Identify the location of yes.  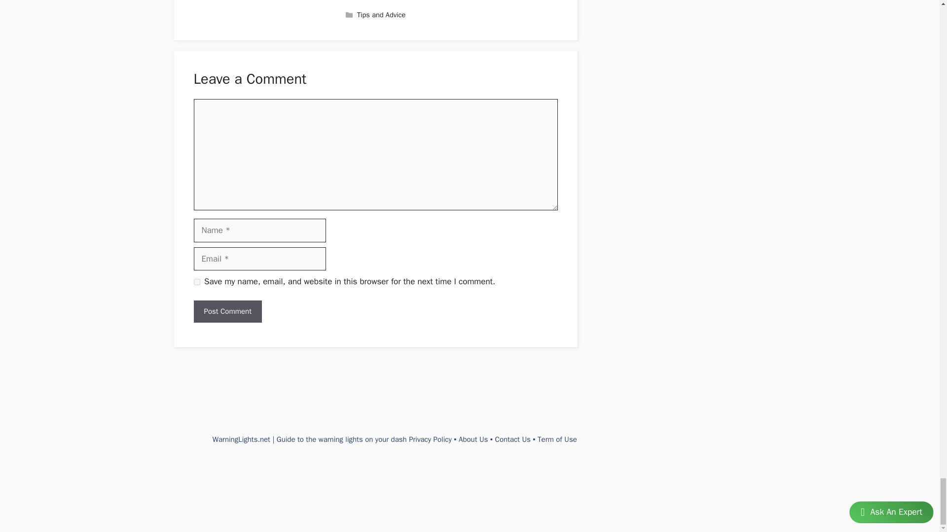
(196, 282).